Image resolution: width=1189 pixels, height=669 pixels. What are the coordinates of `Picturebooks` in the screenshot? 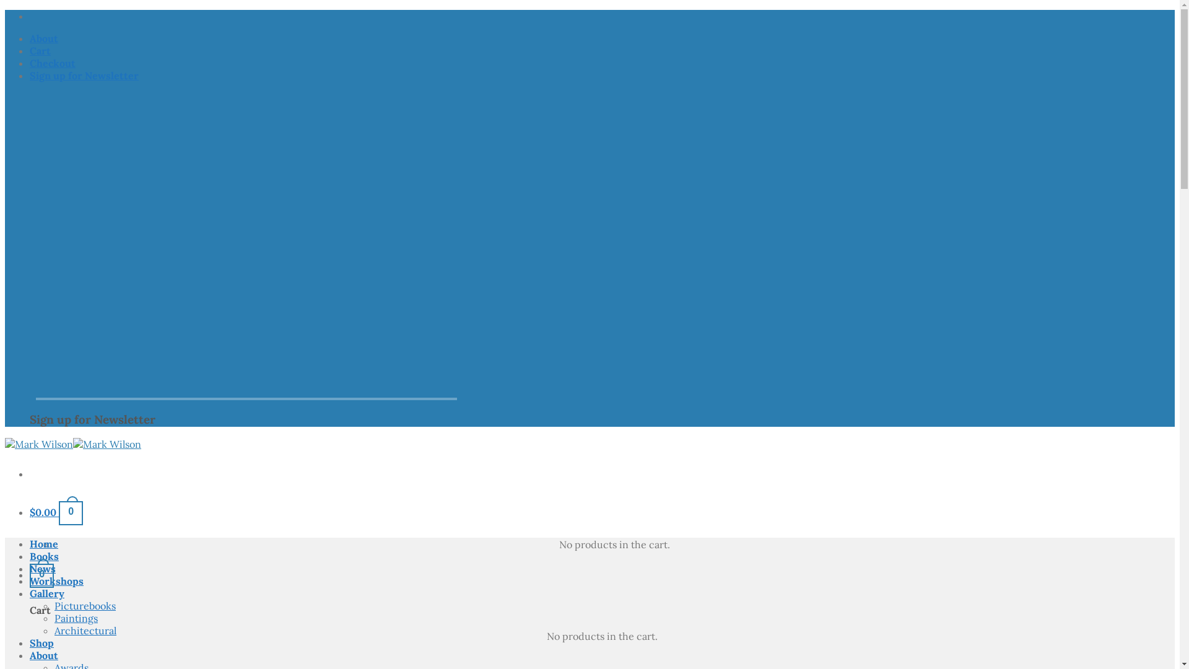 It's located at (85, 606).